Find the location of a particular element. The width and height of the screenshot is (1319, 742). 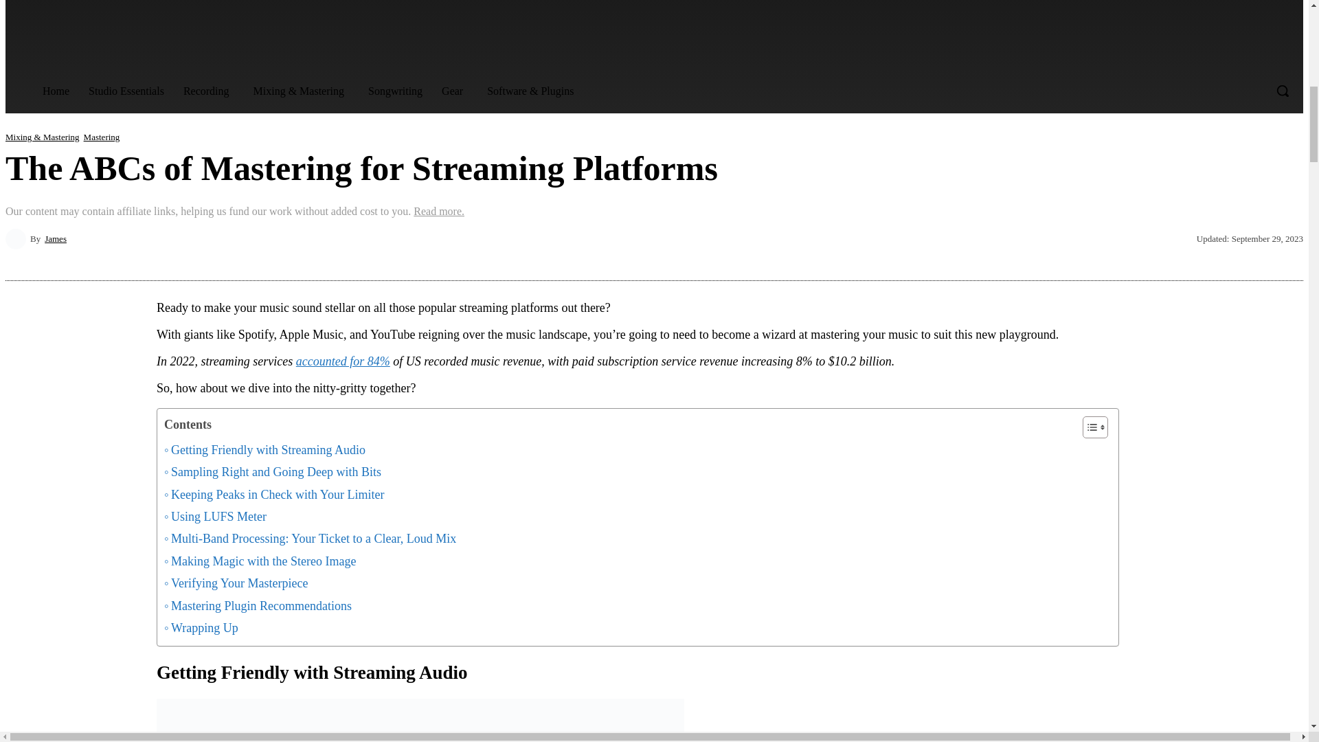

Recording is located at coordinates (209, 91).